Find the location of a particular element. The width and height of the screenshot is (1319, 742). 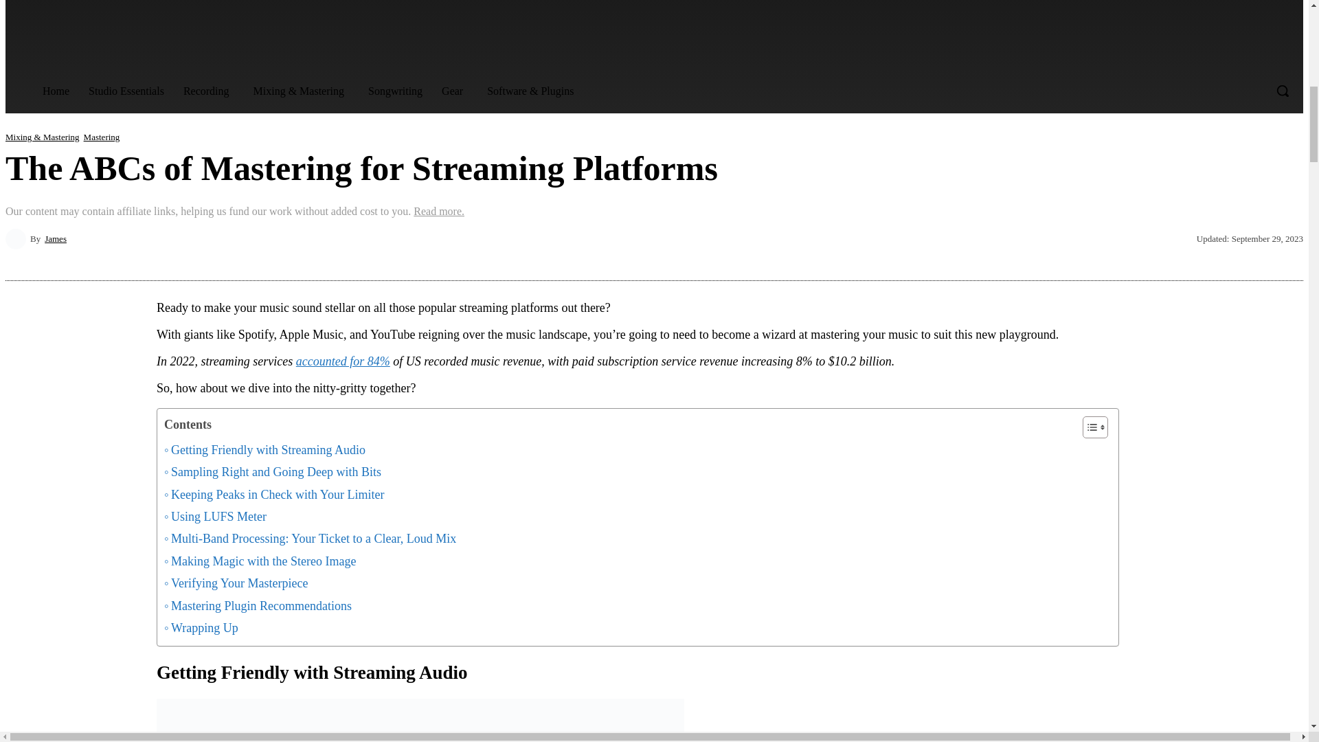

Recording is located at coordinates (209, 91).